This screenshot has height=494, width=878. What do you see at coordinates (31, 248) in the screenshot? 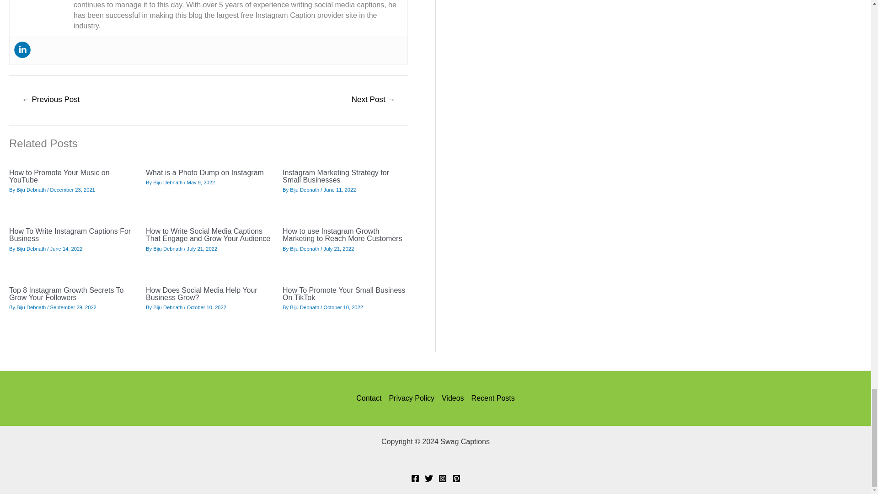
I see `View all posts by Biju Debnath` at bounding box center [31, 248].